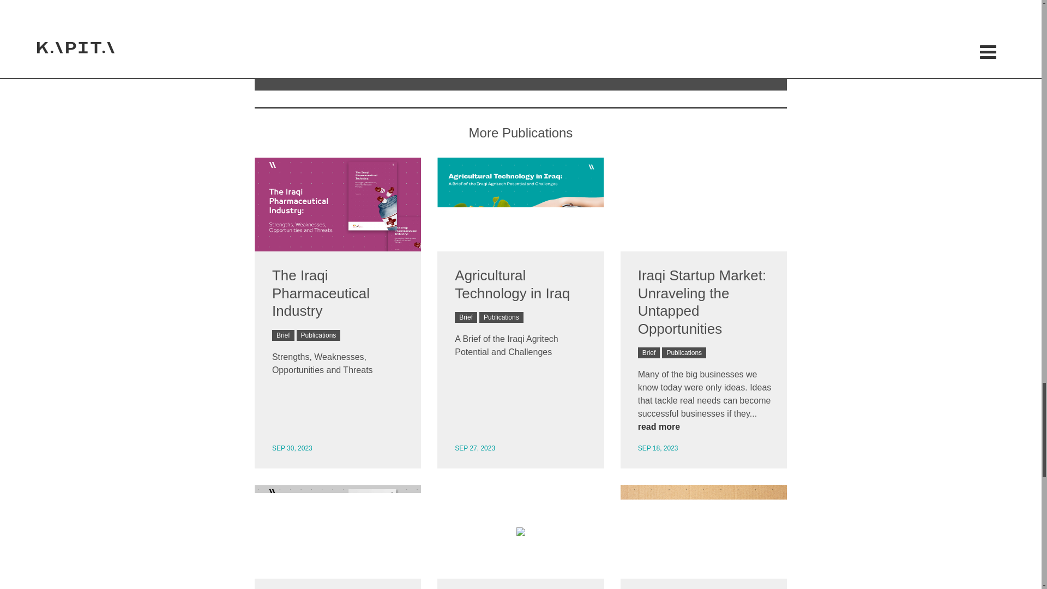  I want to click on Publications, so click(684, 352).